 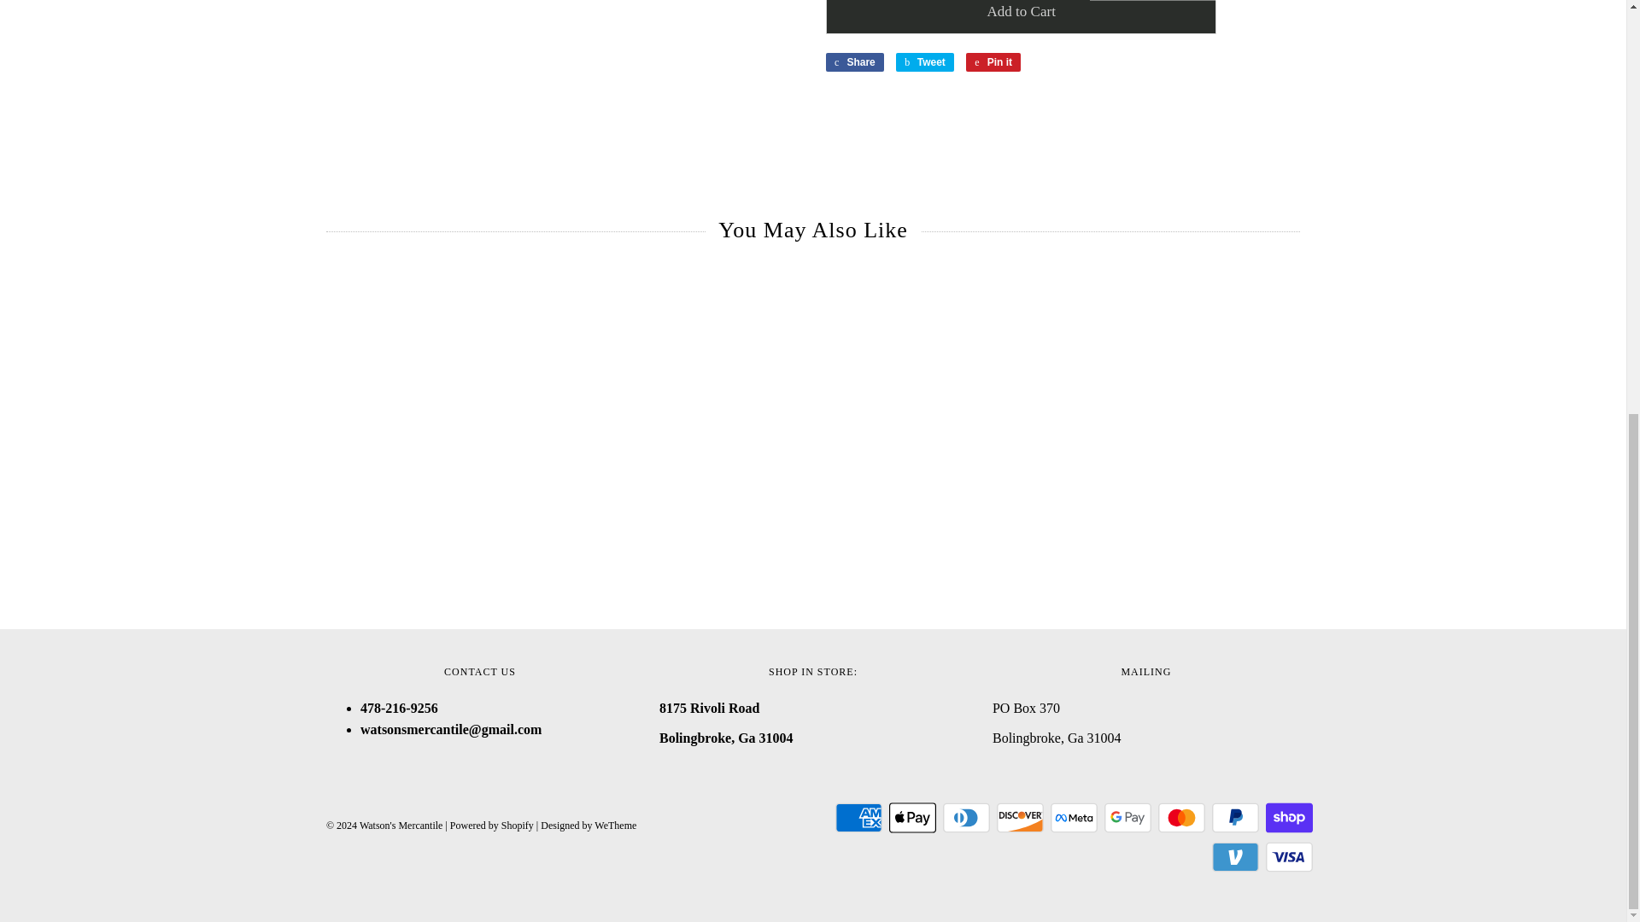 What do you see at coordinates (1181, 818) in the screenshot?
I see `Mastercard` at bounding box center [1181, 818].